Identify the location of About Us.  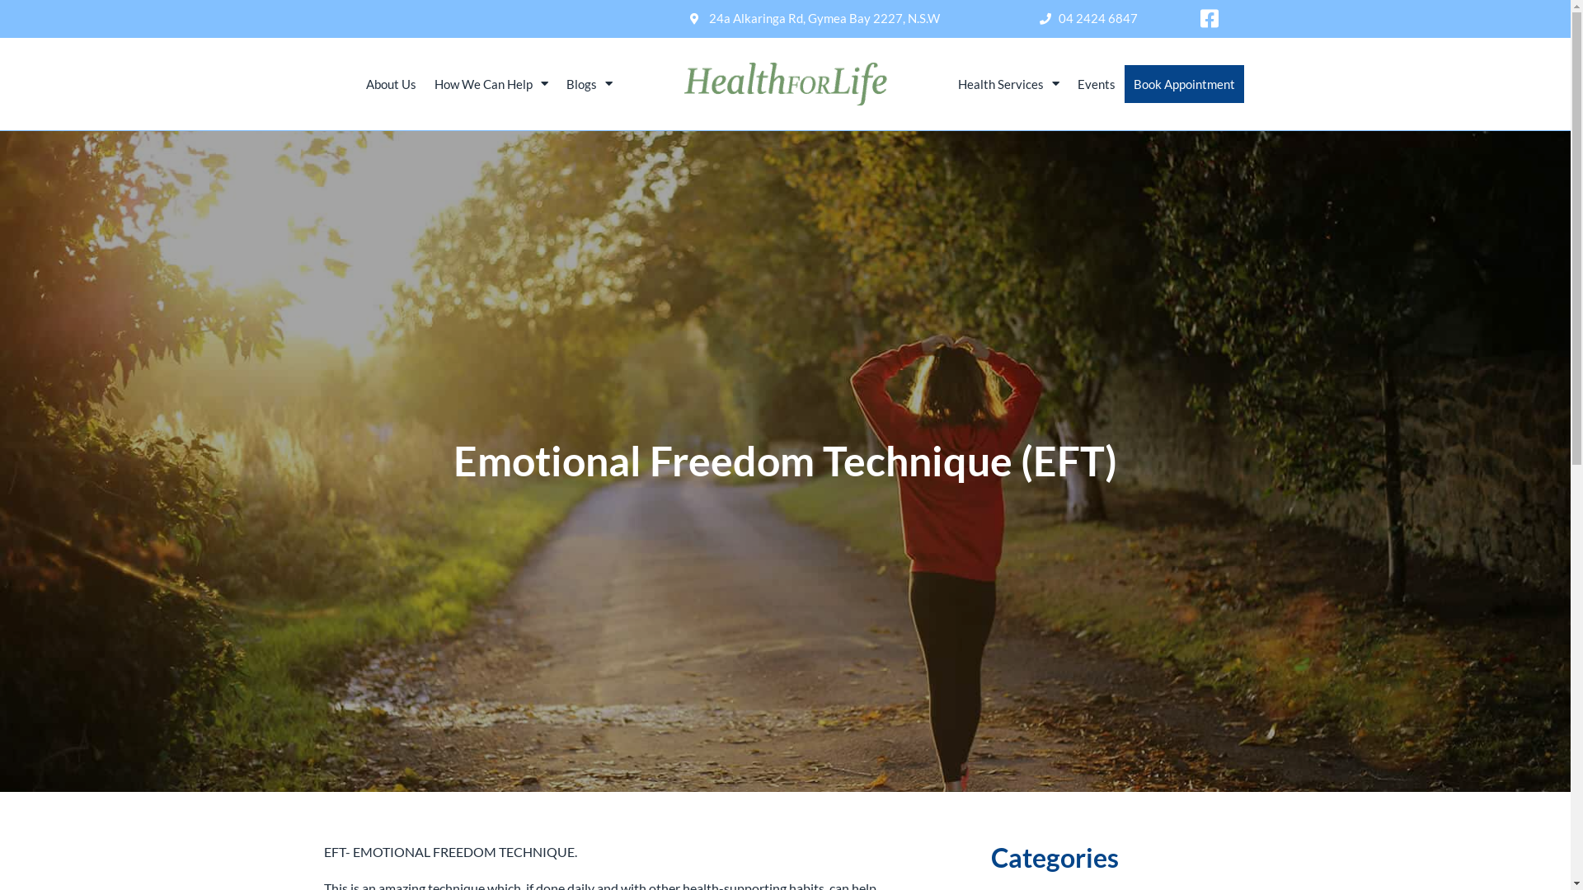
(391, 84).